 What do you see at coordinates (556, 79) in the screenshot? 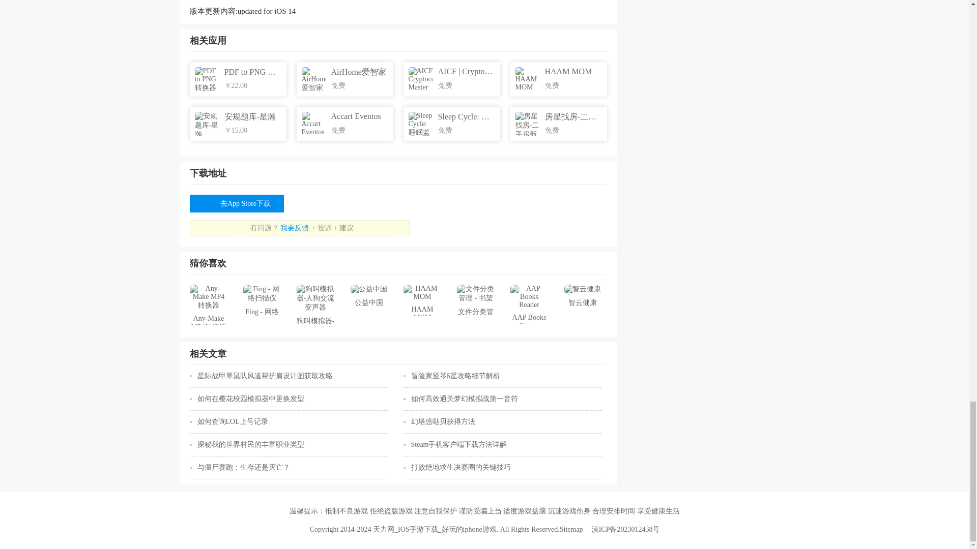
I see `HAAM MOM` at bounding box center [556, 79].